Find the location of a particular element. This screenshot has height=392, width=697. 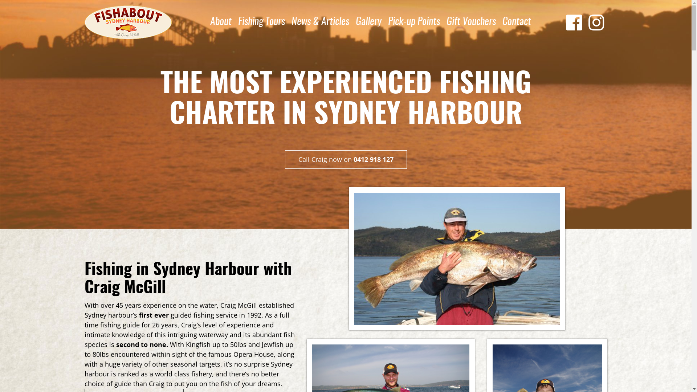

News & Articles is located at coordinates (320, 22).